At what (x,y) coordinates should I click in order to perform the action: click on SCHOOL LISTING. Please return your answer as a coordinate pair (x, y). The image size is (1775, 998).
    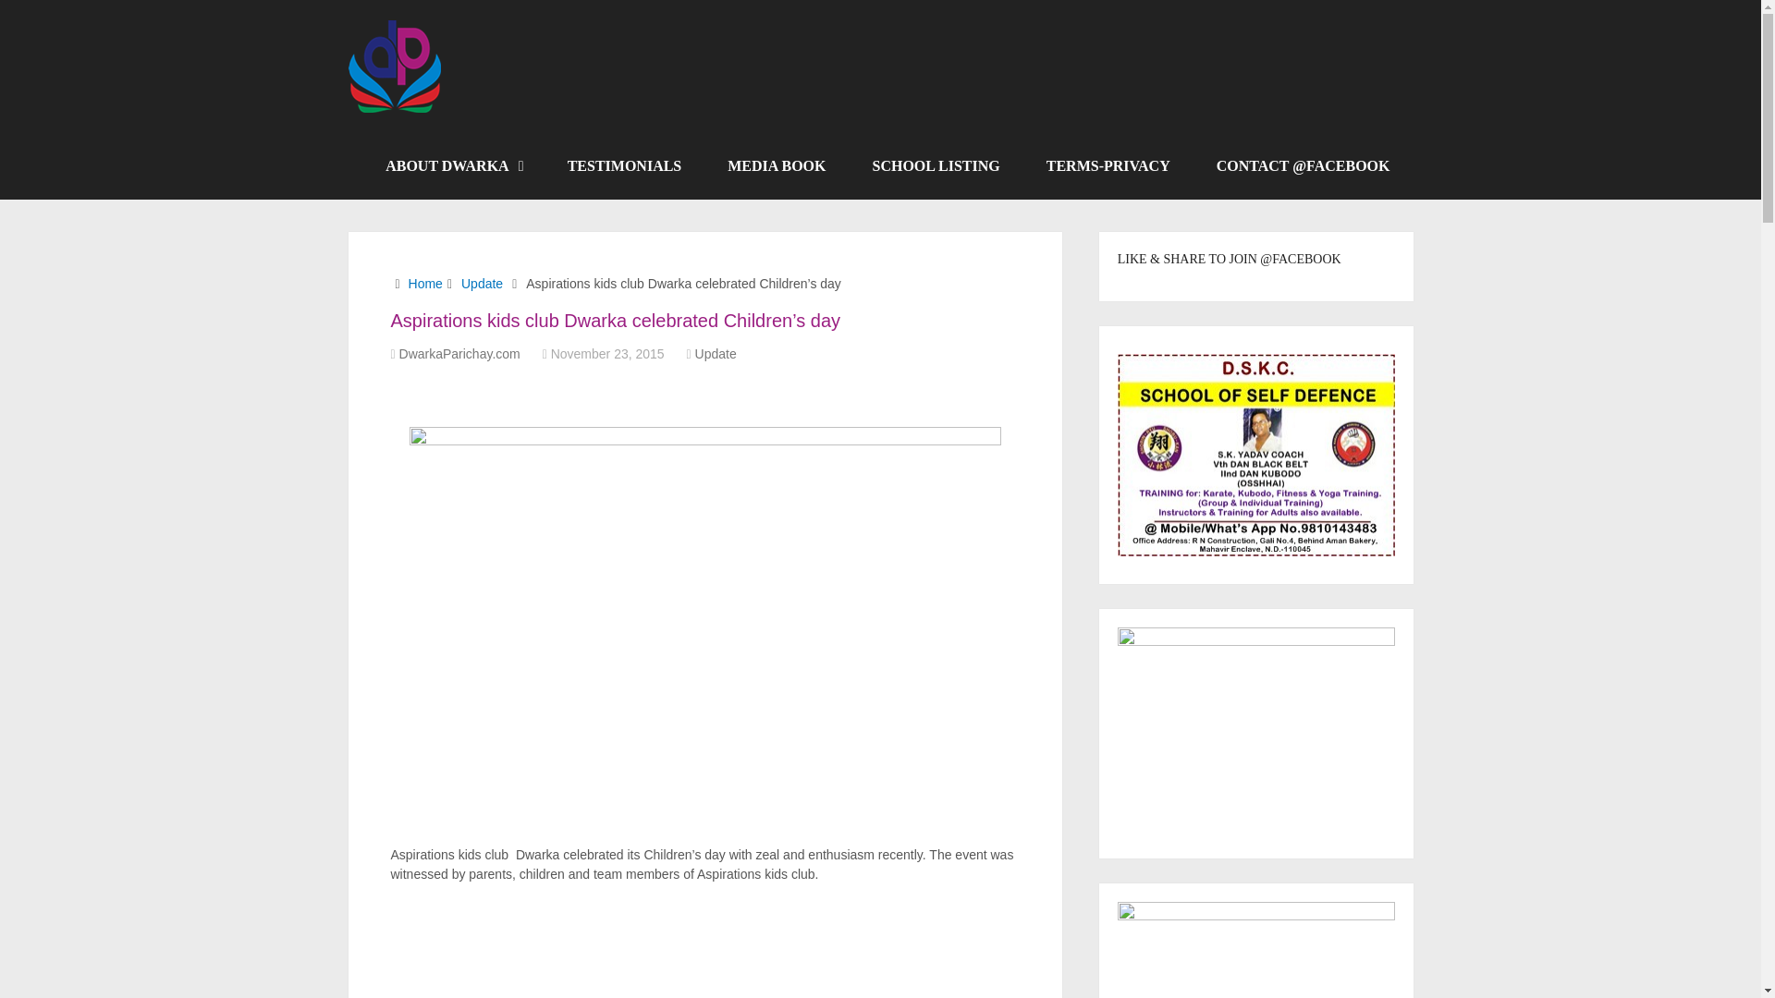
    Looking at the image, I should click on (935, 166).